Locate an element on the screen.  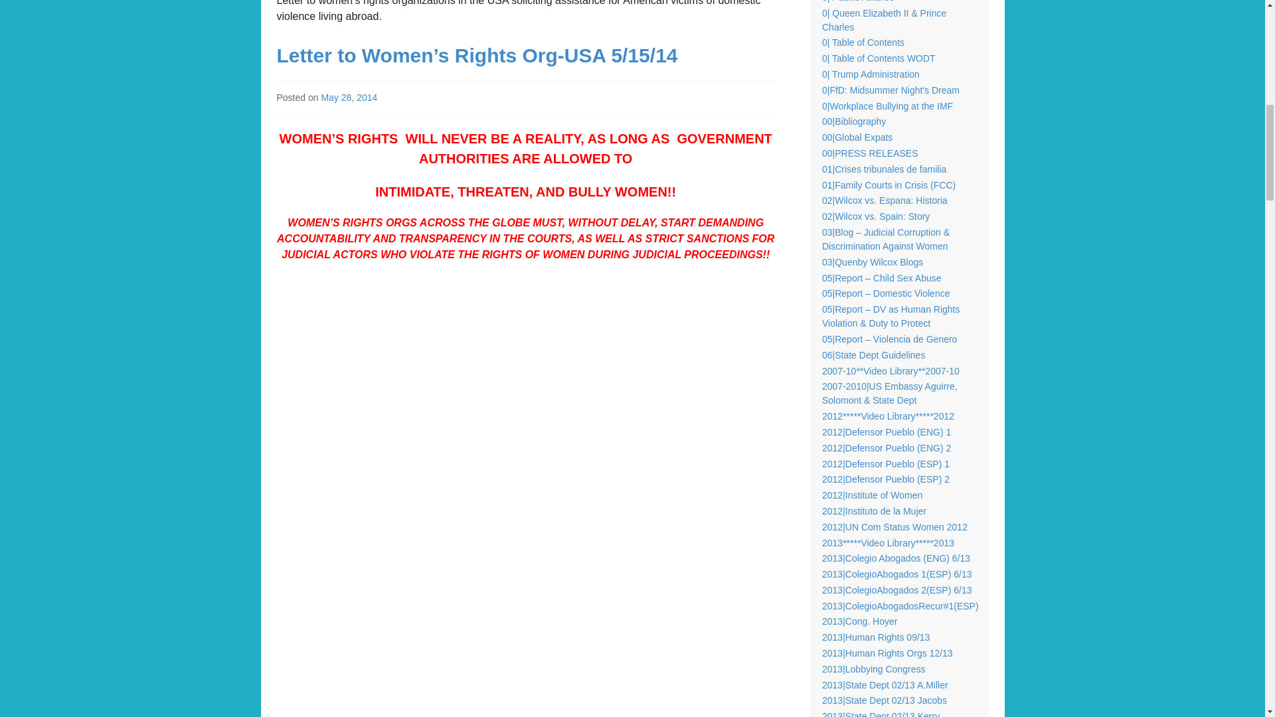
May 28, 2014 is located at coordinates (349, 98).